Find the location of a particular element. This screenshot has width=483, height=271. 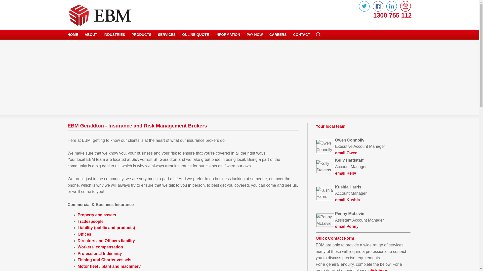

Linkedin is located at coordinates (392, 11).